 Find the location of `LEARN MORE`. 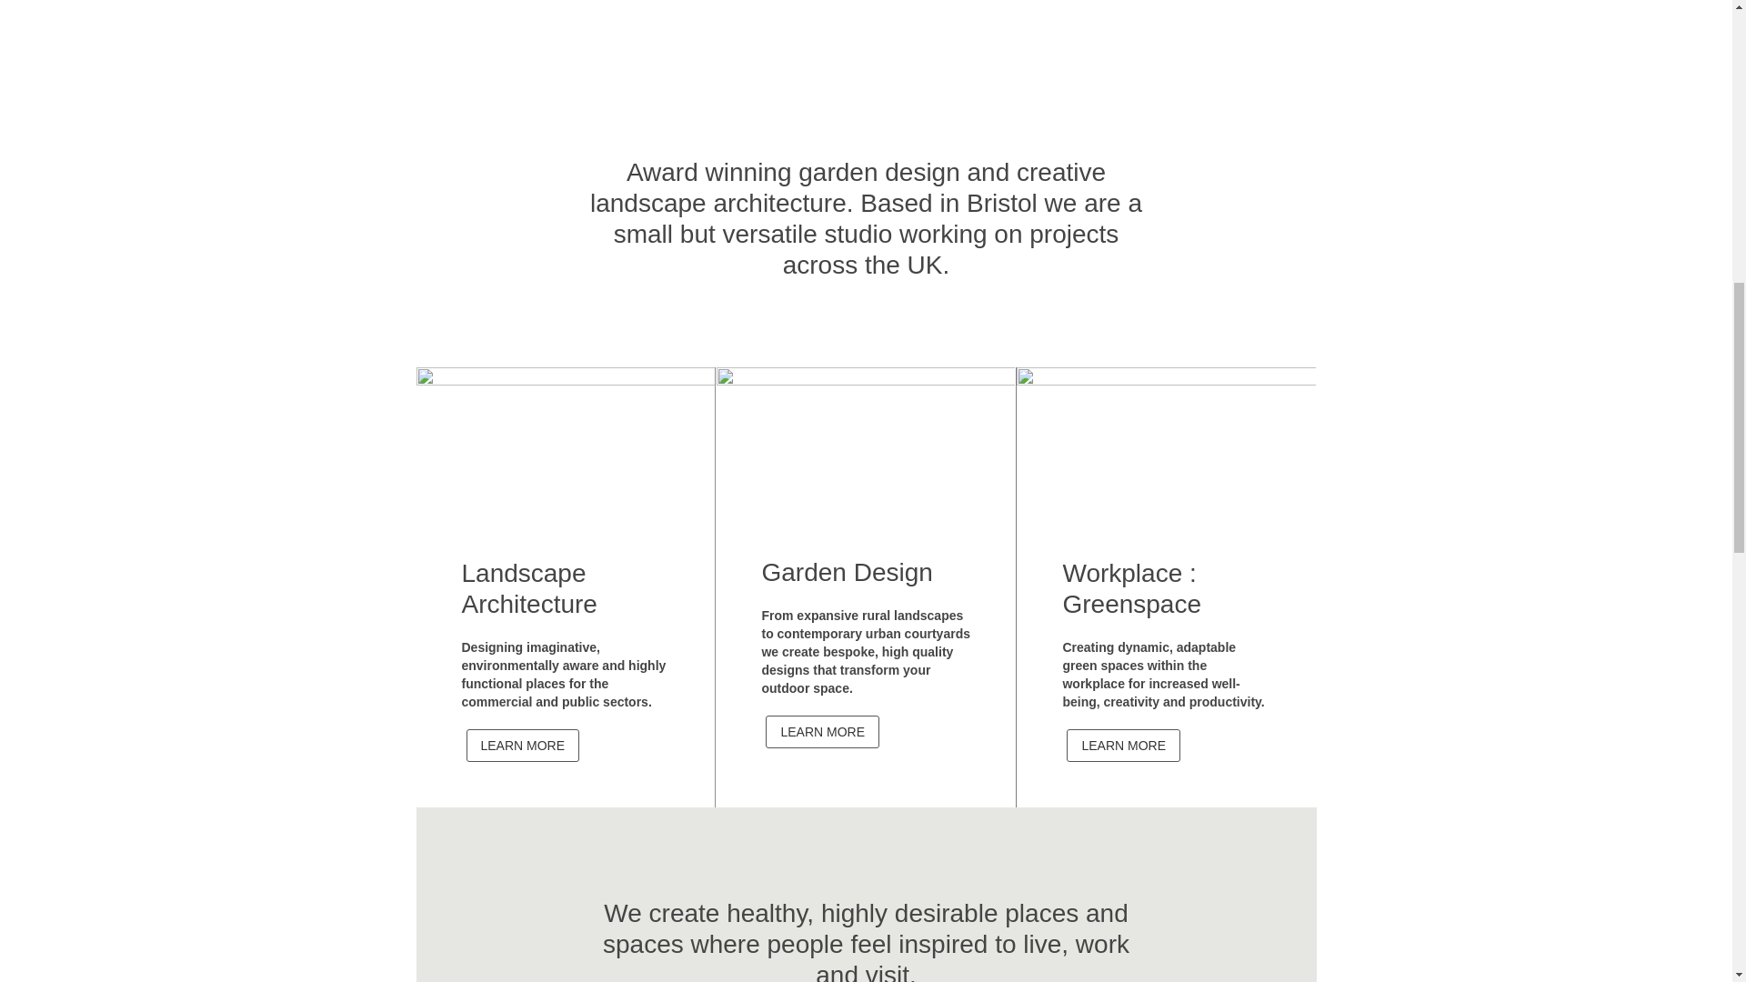

LEARN MORE is located at coordinates (1123, 746).